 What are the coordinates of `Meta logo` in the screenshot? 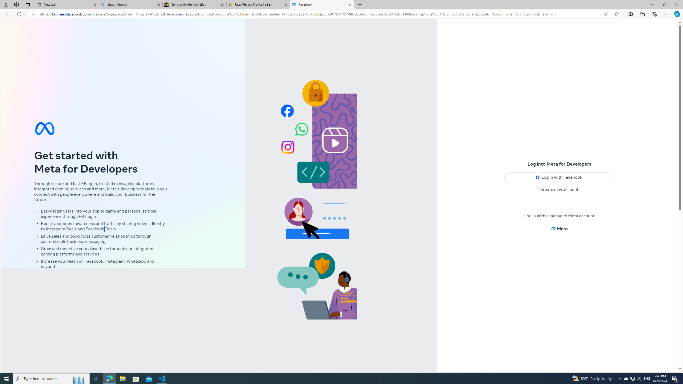 It's located at (559, 229).